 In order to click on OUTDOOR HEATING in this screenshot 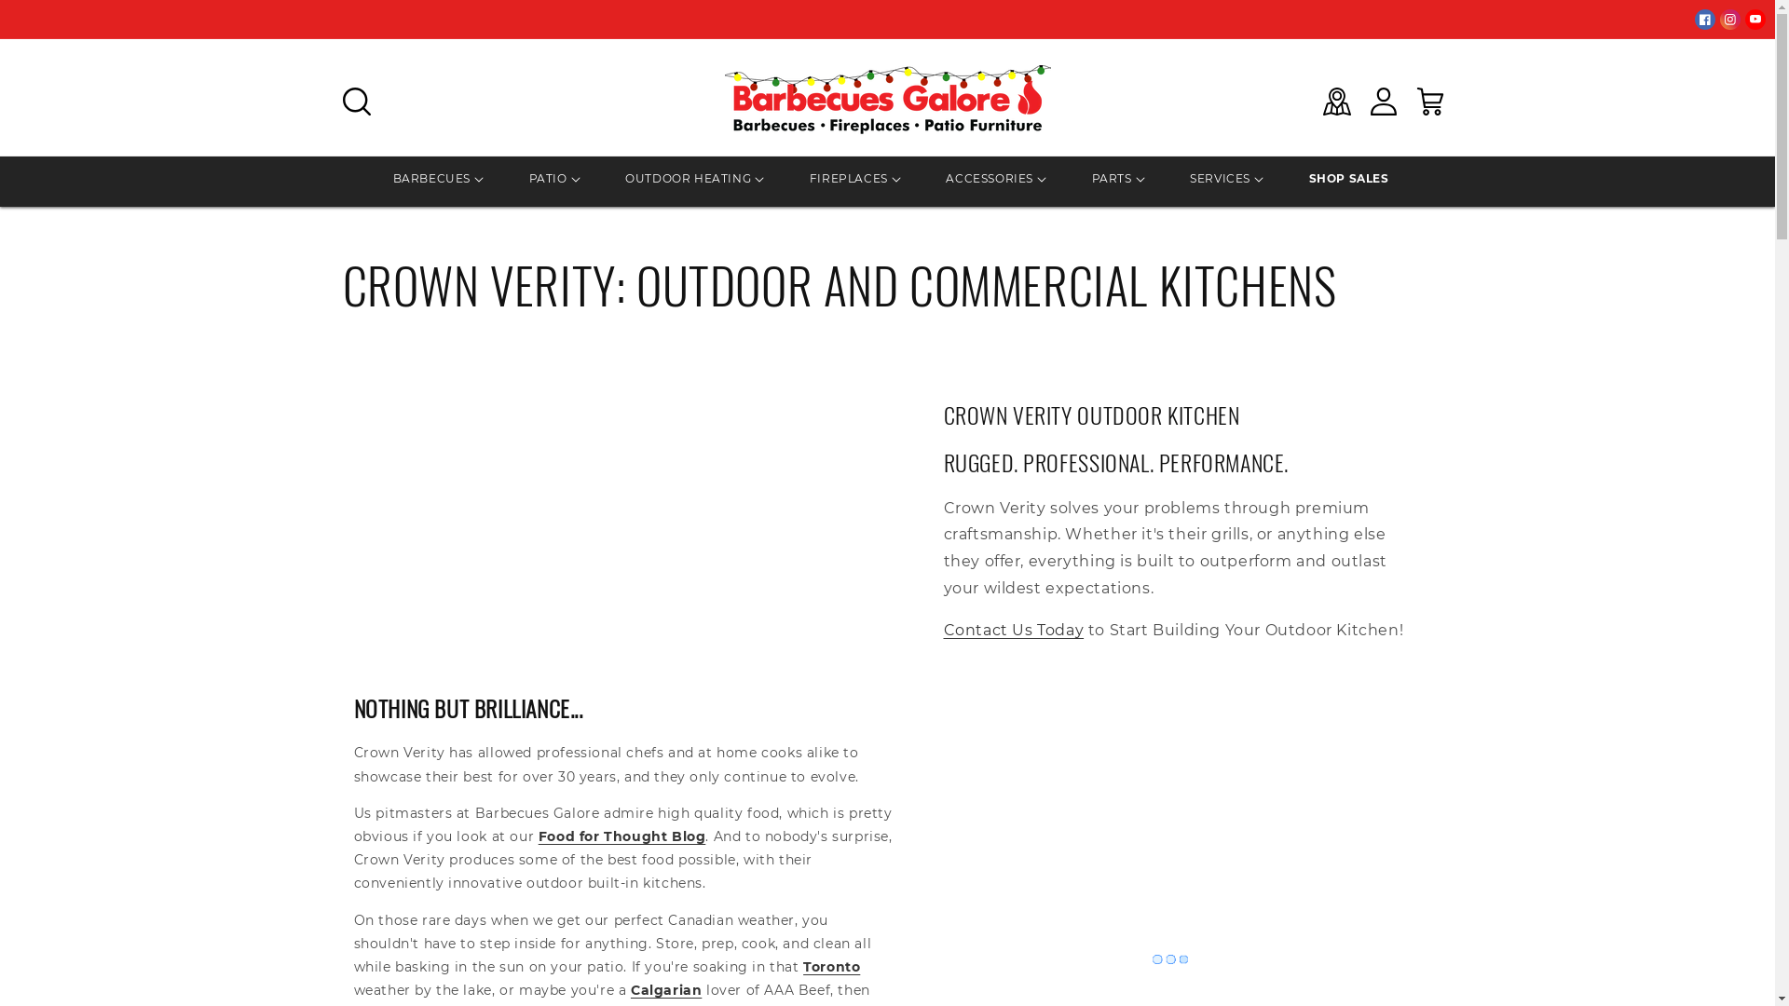, I will do `click(688, 179)`.